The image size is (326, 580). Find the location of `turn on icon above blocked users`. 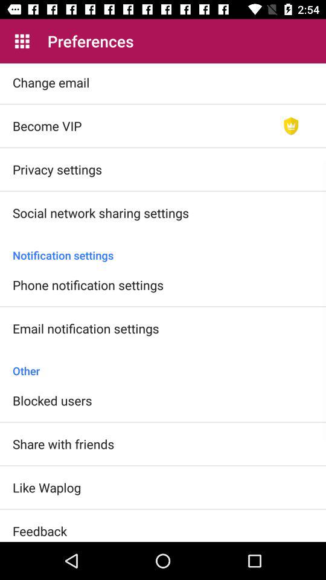

turn on icon above blocked users is located at coordinates (163, 364).